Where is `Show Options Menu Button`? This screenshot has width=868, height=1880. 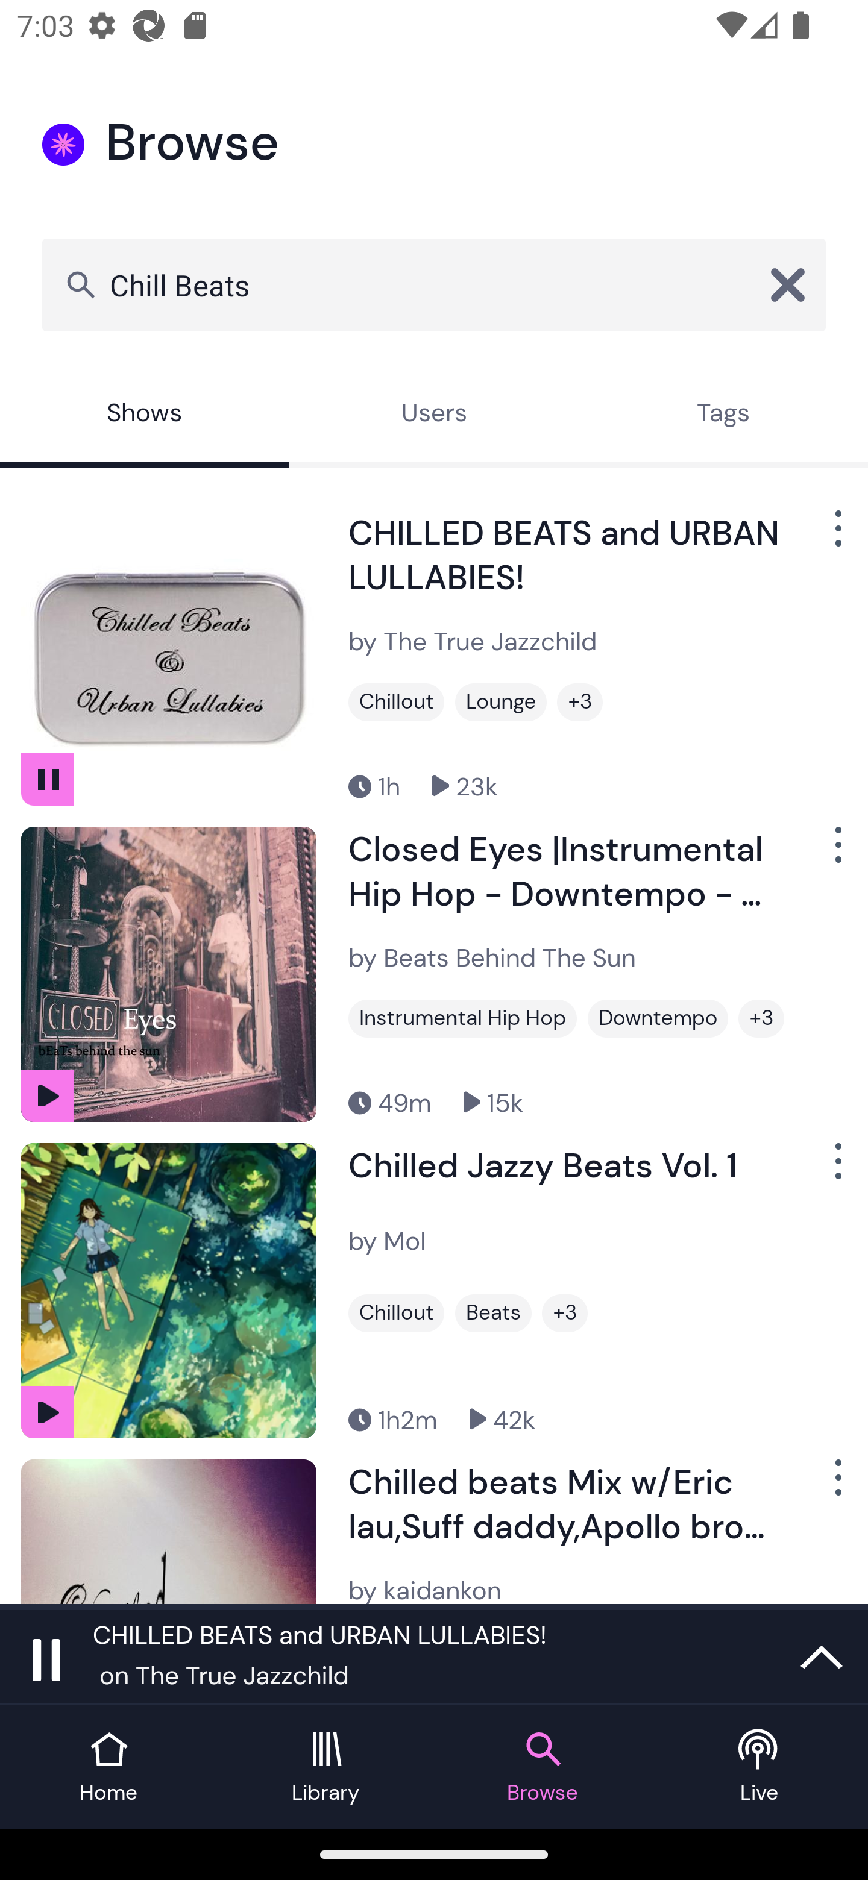 Show Options Menu Button is located at coordinates (836, 537).